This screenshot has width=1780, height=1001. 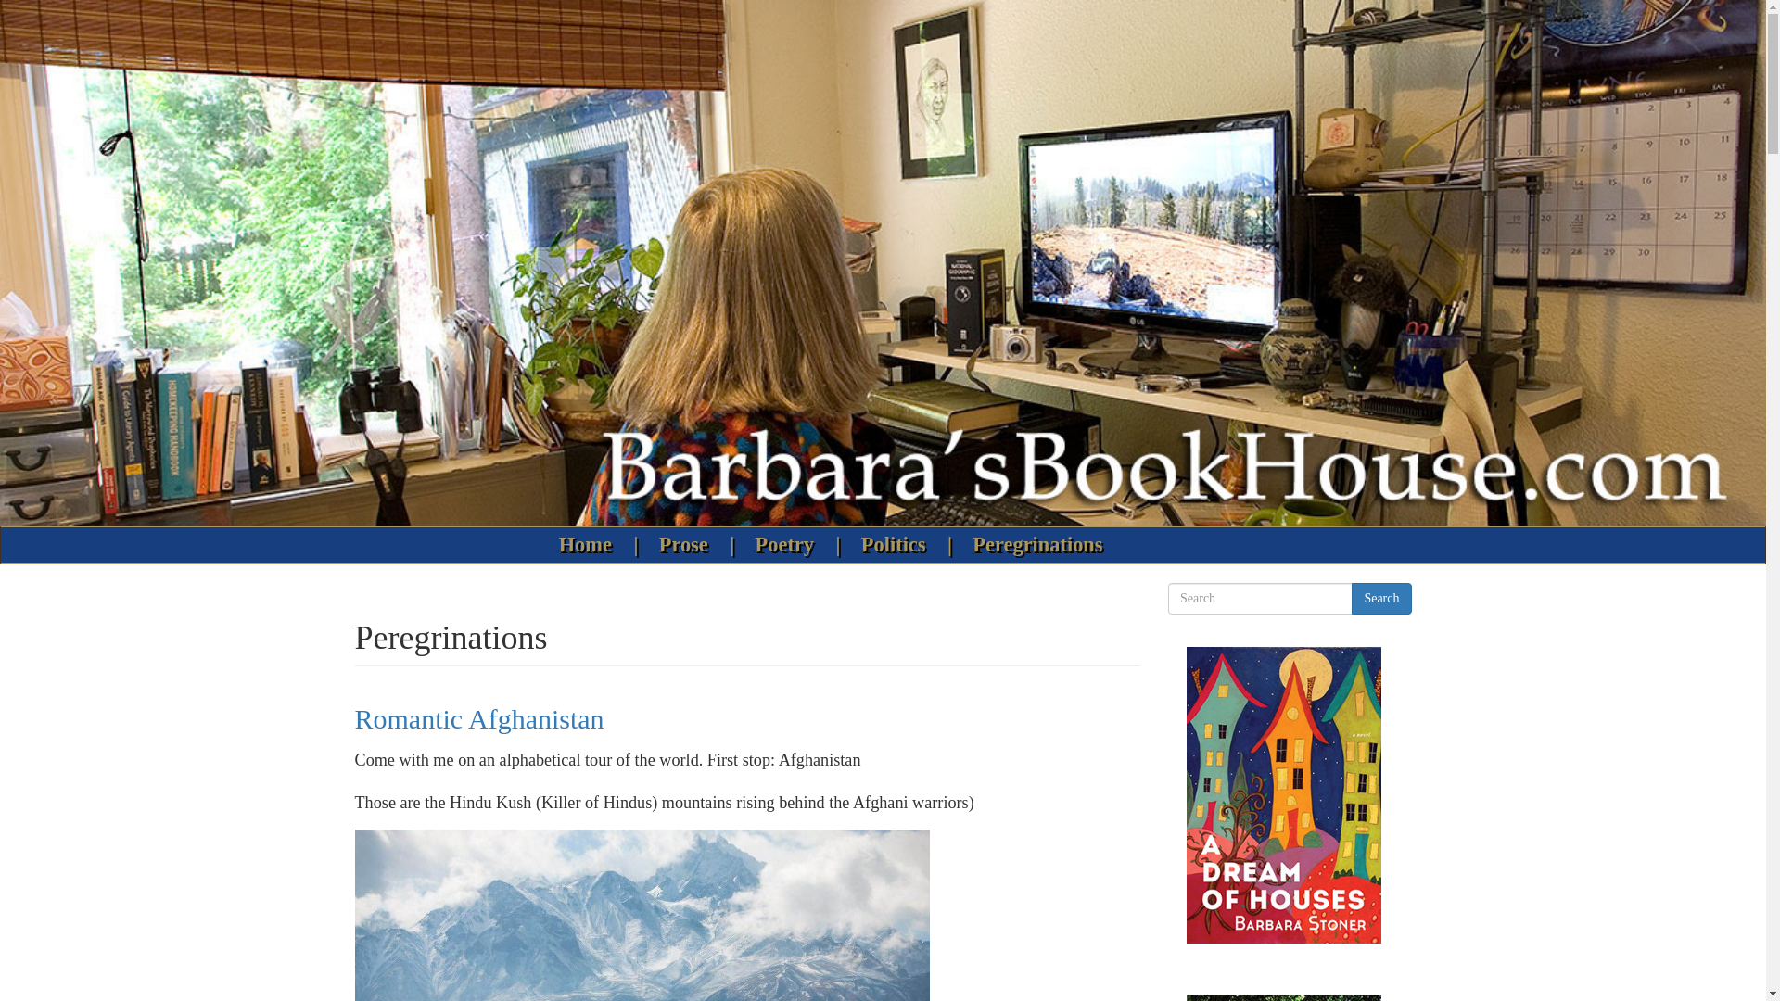 What do you see at coordinates (688, 545) in the screenshot?
I see `Prose` at bounding box center [688, 545].